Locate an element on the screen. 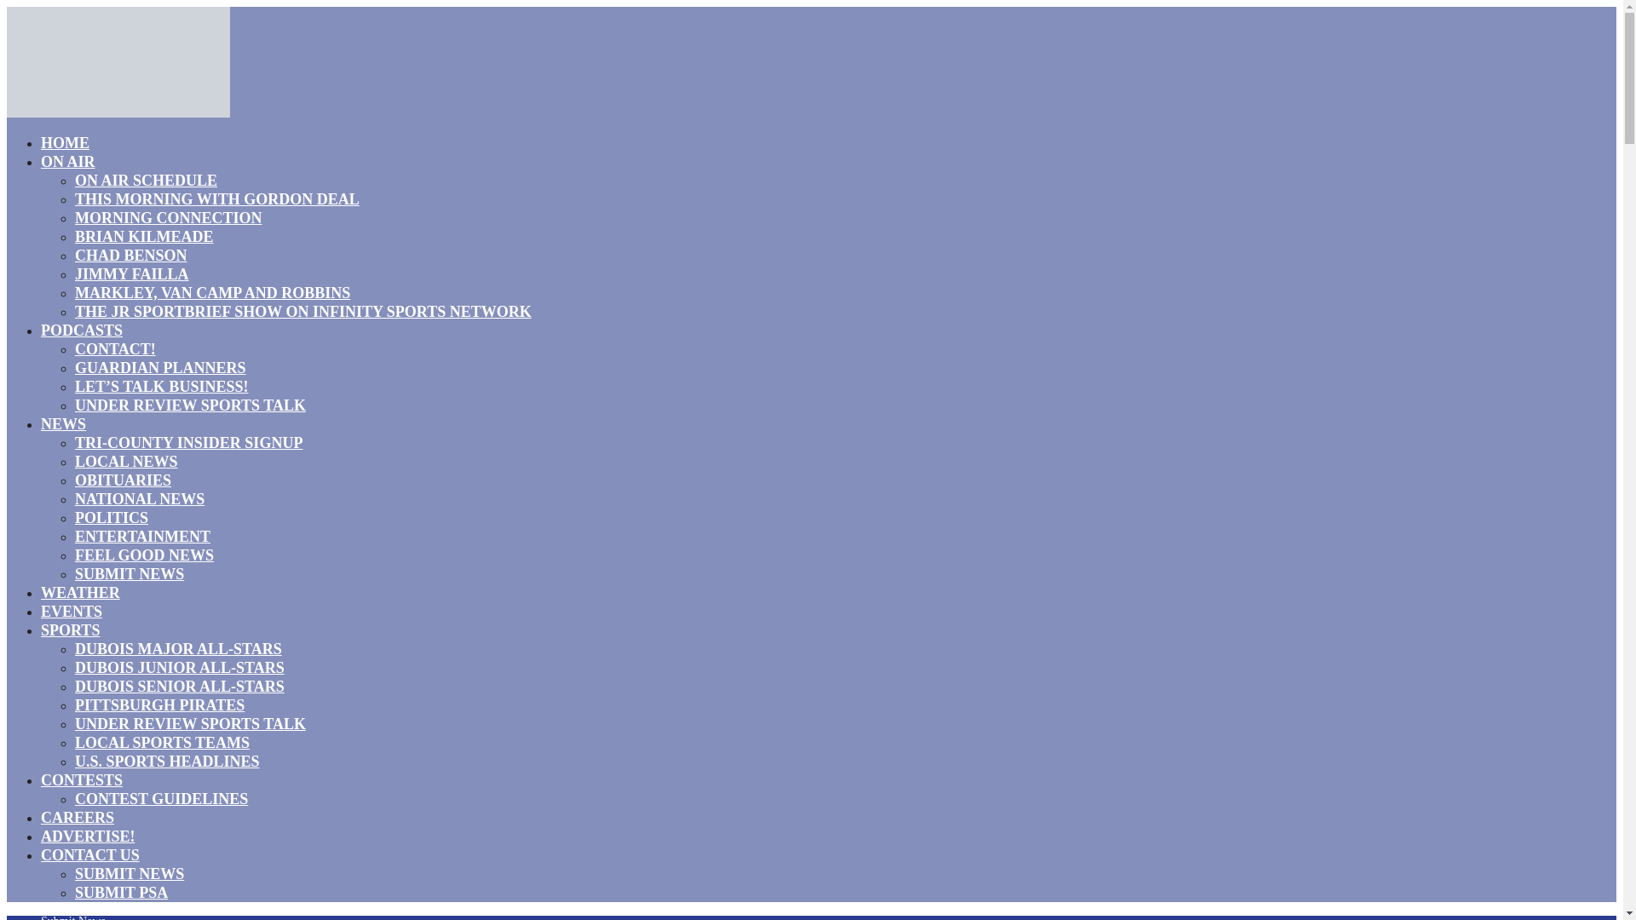 This screenshot has width=1636, height=920. DUBOIS MAJOR ALL-STARS is located at coordinates (178, 649).